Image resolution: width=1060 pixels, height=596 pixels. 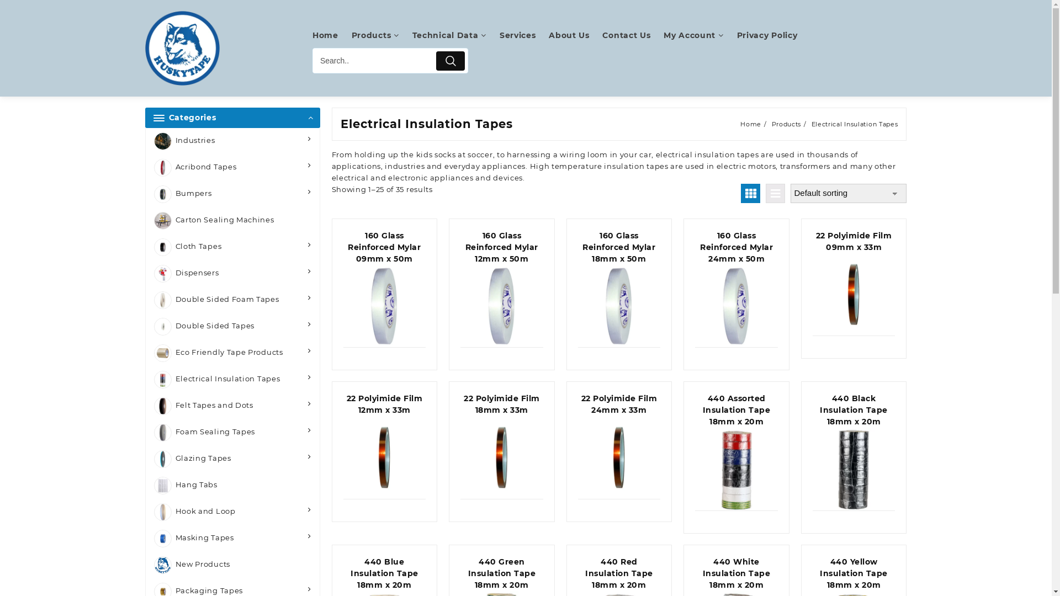 I want to click on Products, so click(x=787, y=124).